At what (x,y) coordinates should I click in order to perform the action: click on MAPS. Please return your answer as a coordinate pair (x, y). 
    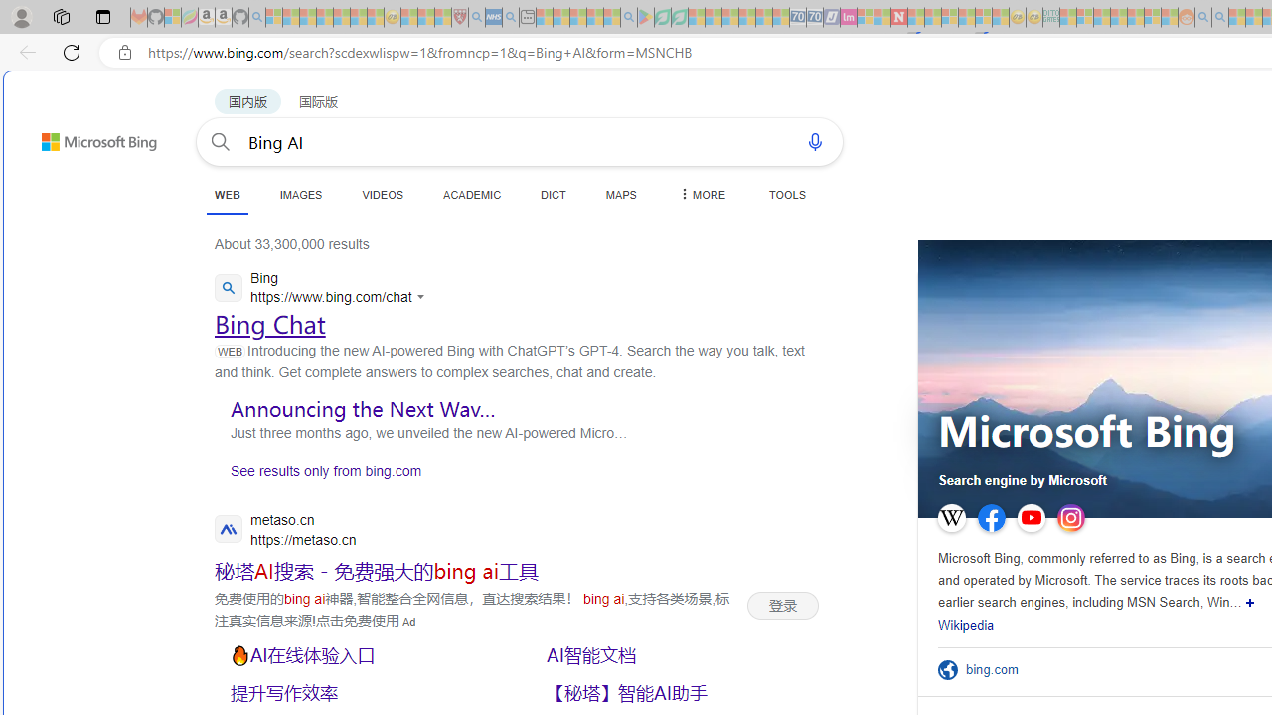
    Looking at the image, I should click on (620, 194).